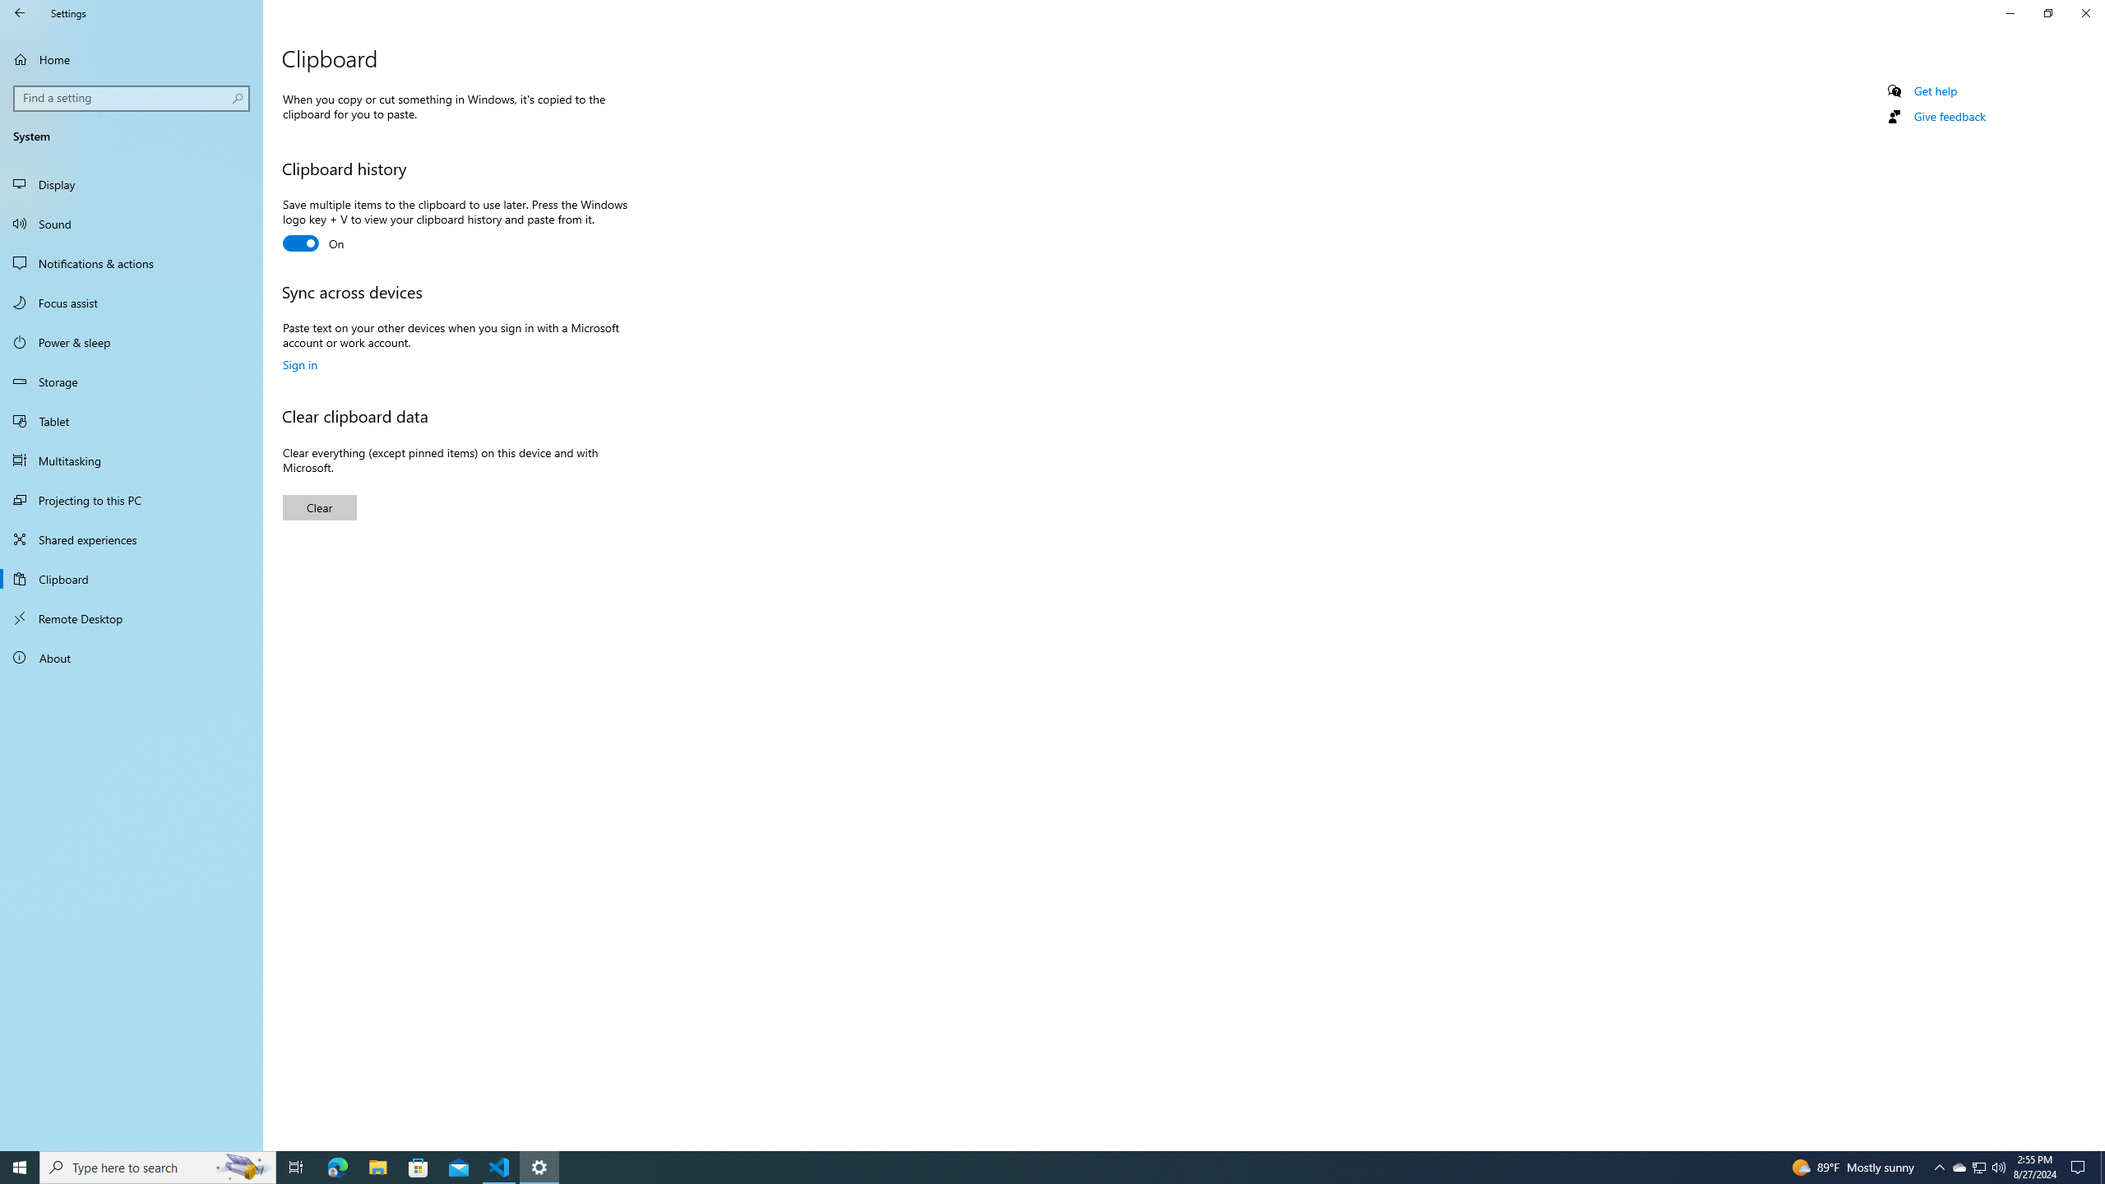 The width and height of the screenshot is (2105, 1184). Describe the element at coordinates (320, 507) in the screenshot. I see `Close Settings` at that location.